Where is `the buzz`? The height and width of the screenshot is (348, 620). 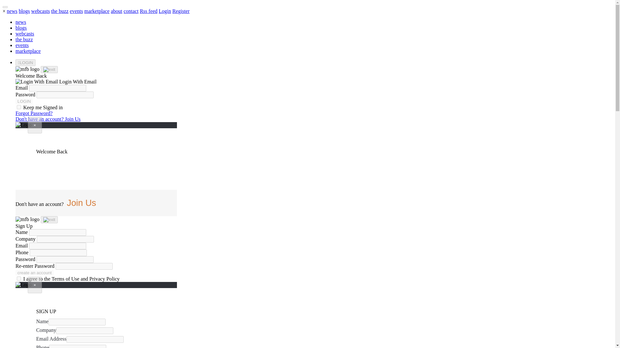
the buzz is located at coordinates (59, 11).